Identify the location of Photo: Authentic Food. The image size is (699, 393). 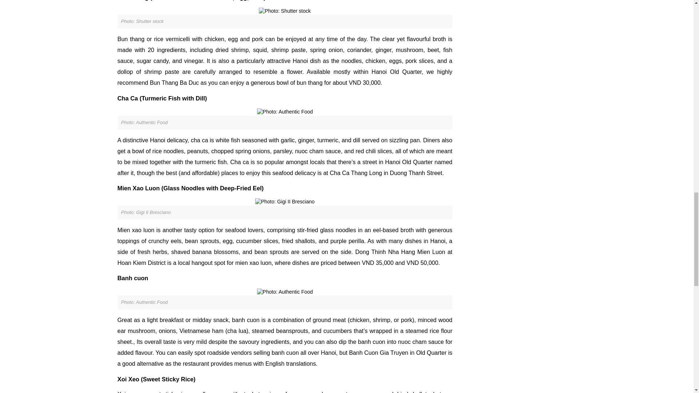
(285, 112).